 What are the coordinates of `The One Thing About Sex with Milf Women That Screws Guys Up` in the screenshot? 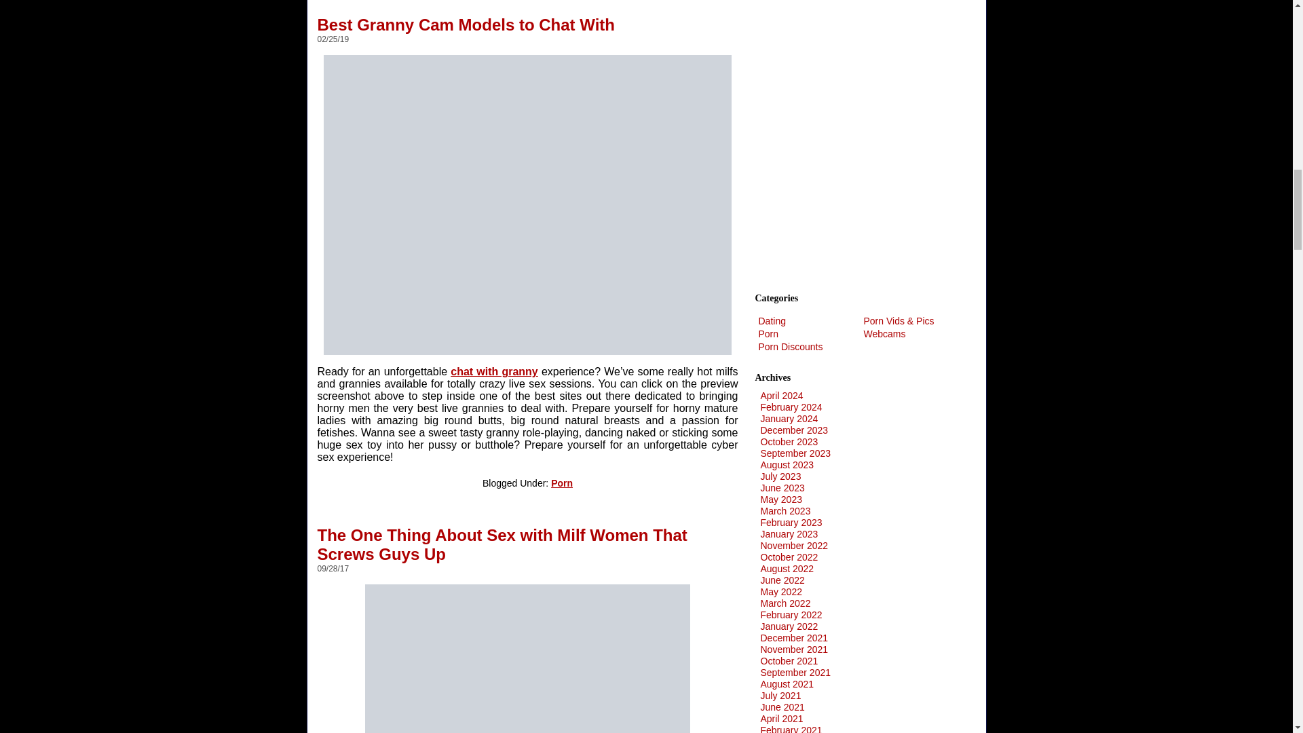 It's located at (502, 540).